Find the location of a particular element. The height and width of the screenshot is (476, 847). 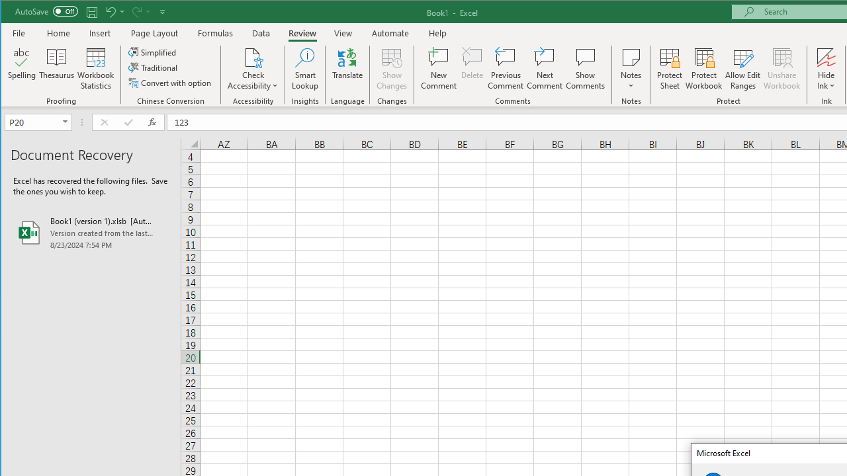

Unshare Workbook is located at coordinates (782, 69).